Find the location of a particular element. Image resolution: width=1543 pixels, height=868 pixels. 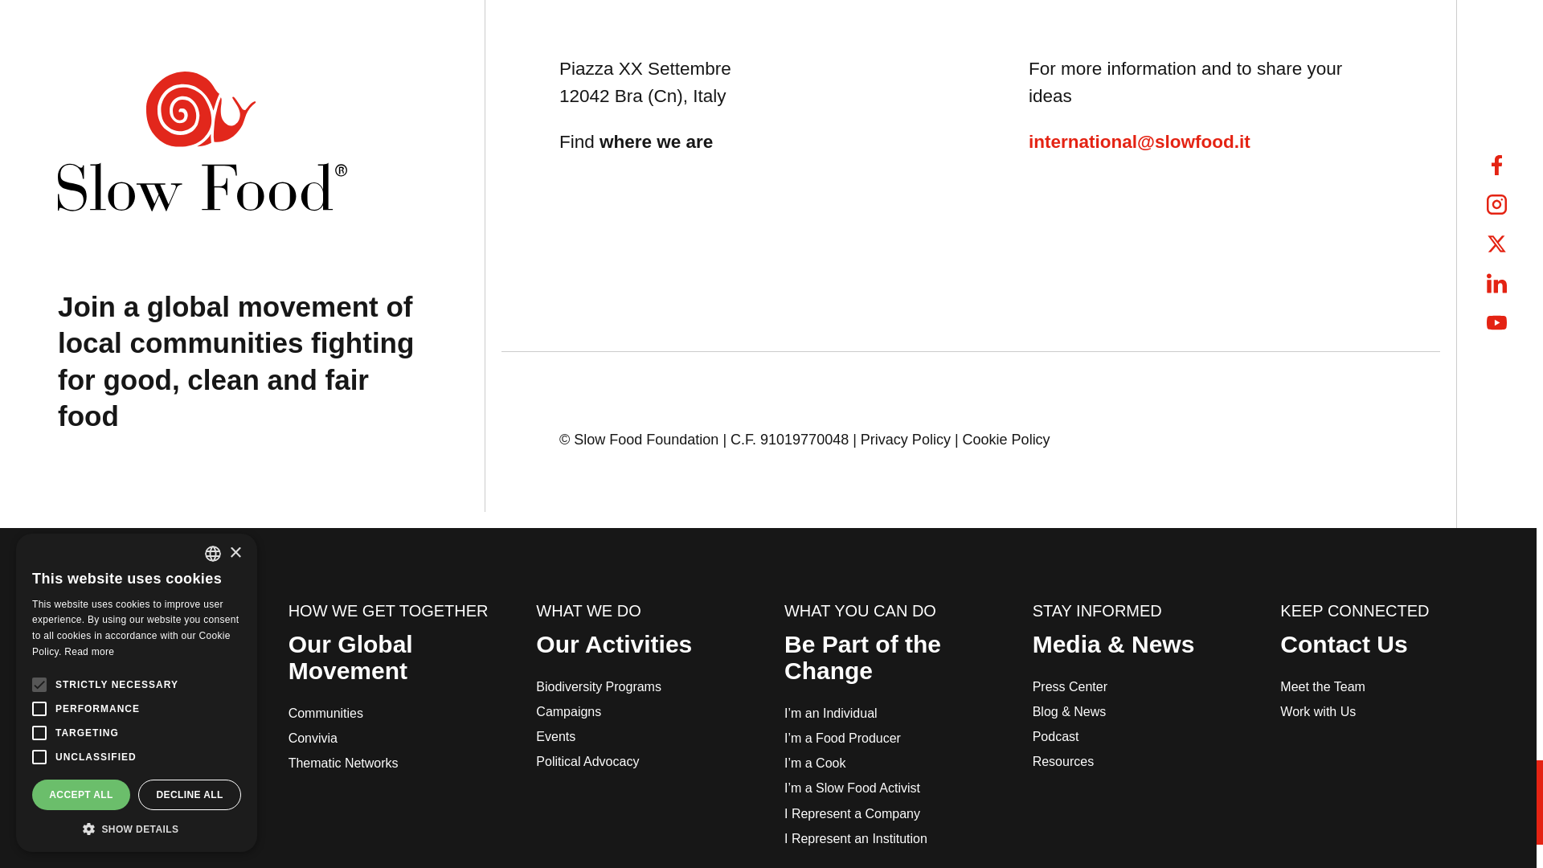

Slow Food is located at coordinates (203, 141).